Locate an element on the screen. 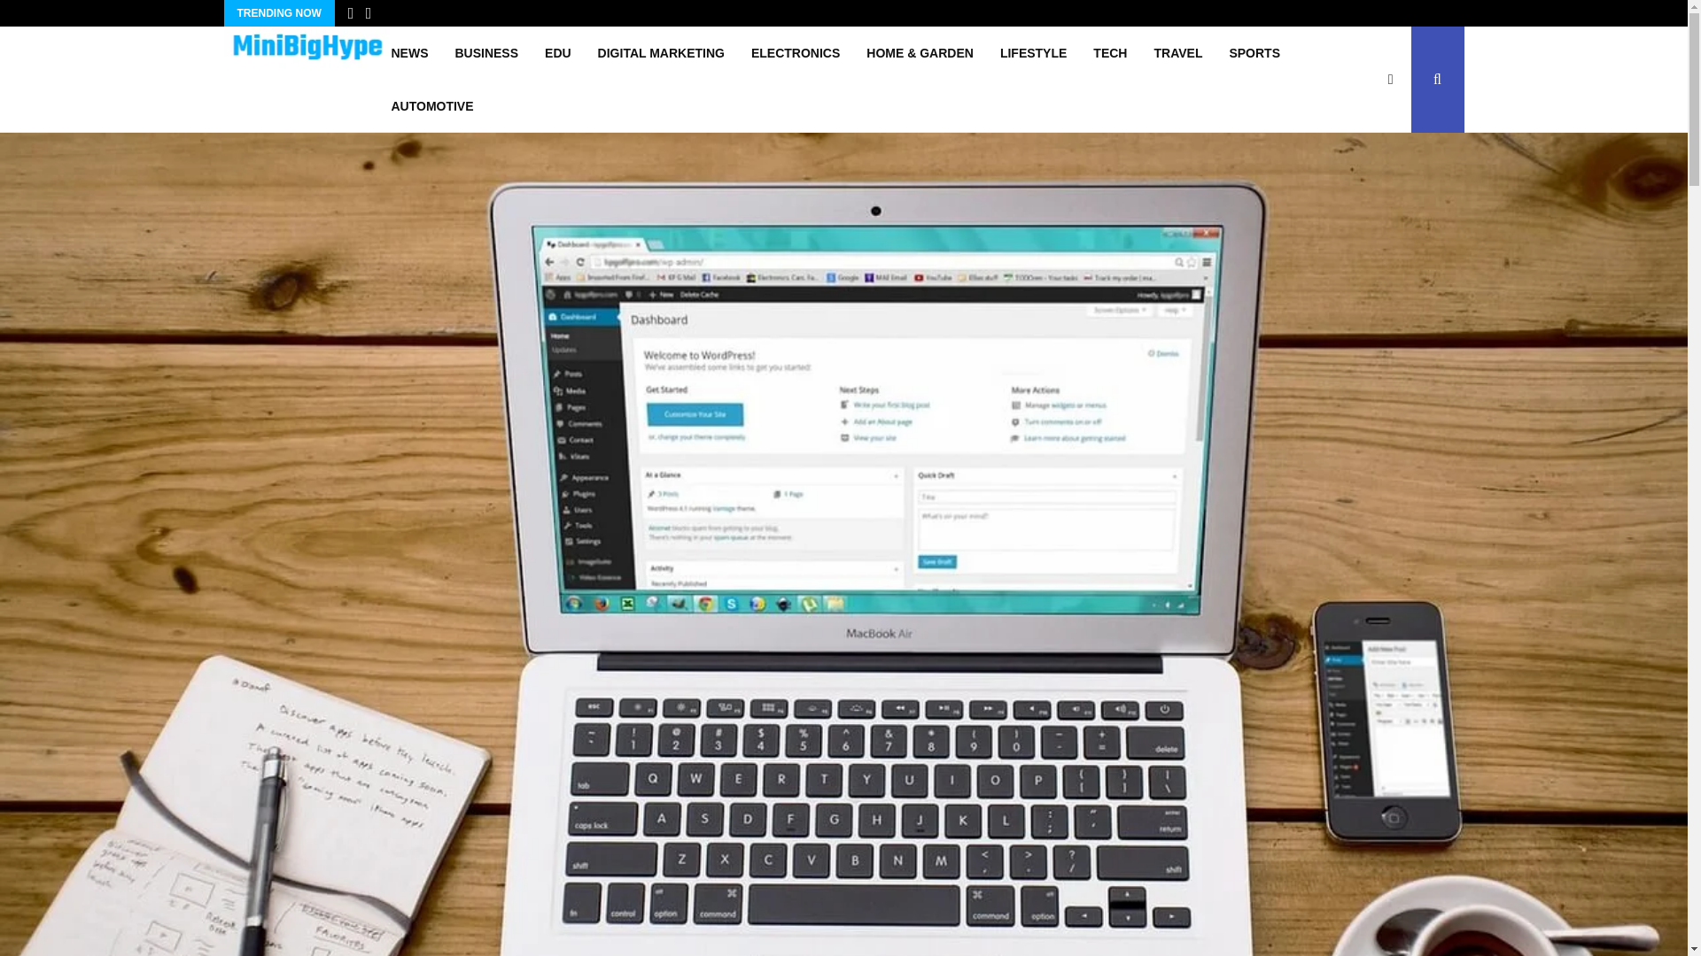 This screenshot has width=1701, height=956. AUTOMOTIVE is located at coordinates (431, 106).